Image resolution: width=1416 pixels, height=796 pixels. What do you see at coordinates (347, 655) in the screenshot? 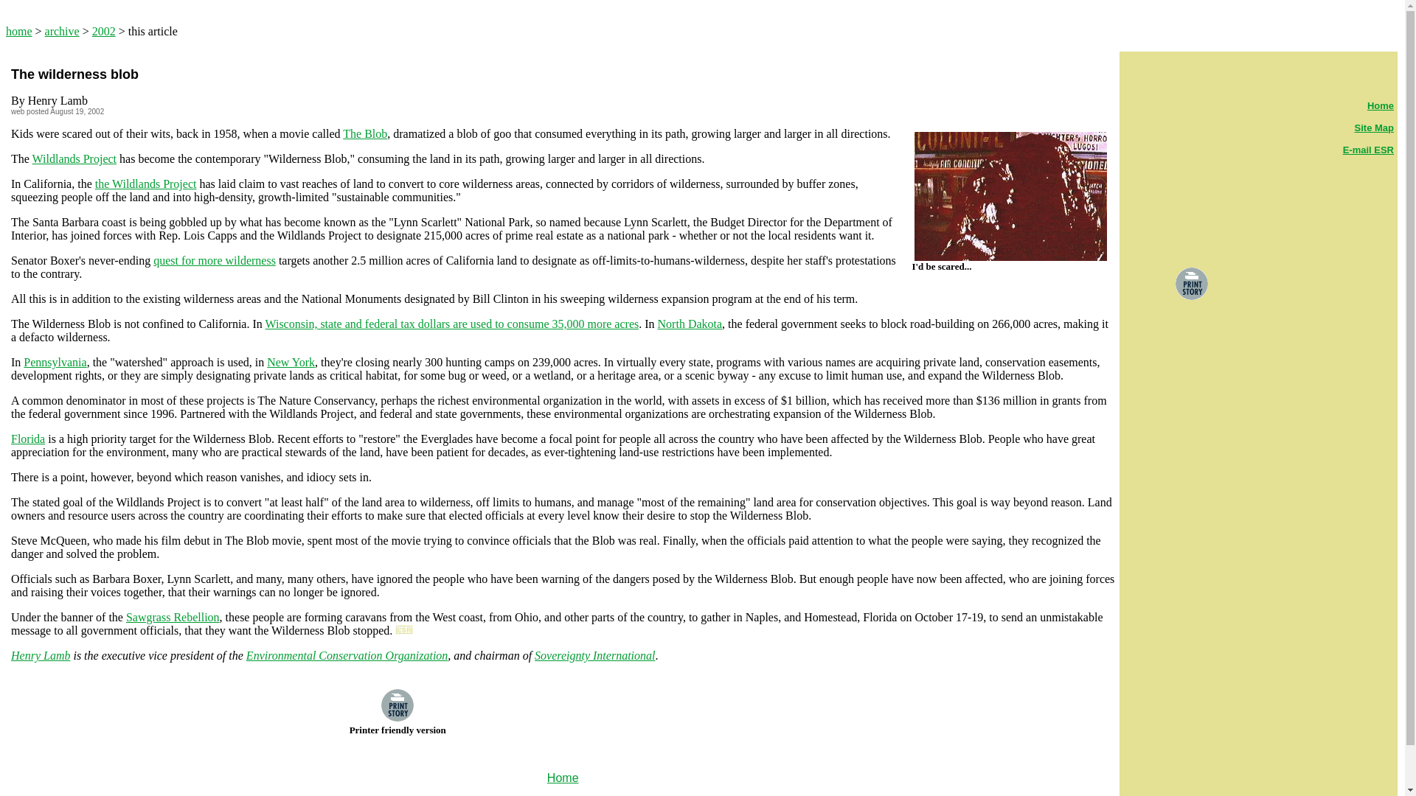
I see `Environmental Conservation Organization` at bounding box center [347, 655].